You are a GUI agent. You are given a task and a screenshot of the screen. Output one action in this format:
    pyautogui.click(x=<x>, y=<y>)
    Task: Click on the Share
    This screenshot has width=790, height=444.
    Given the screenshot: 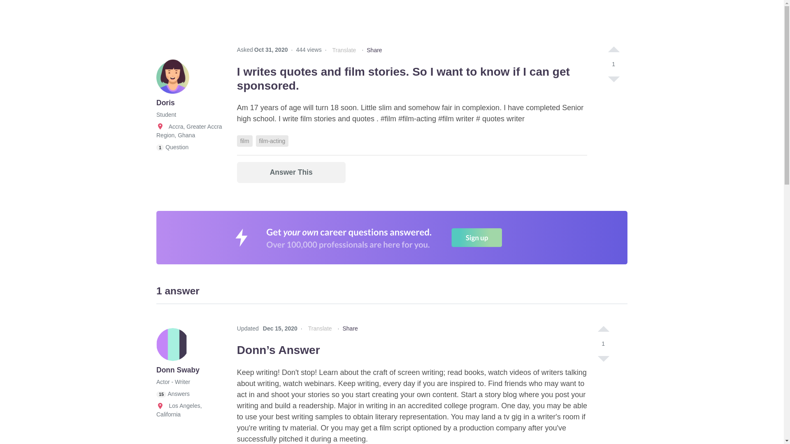 What is the action you would take?
    pyautogui.click(x=374, y=50)
    